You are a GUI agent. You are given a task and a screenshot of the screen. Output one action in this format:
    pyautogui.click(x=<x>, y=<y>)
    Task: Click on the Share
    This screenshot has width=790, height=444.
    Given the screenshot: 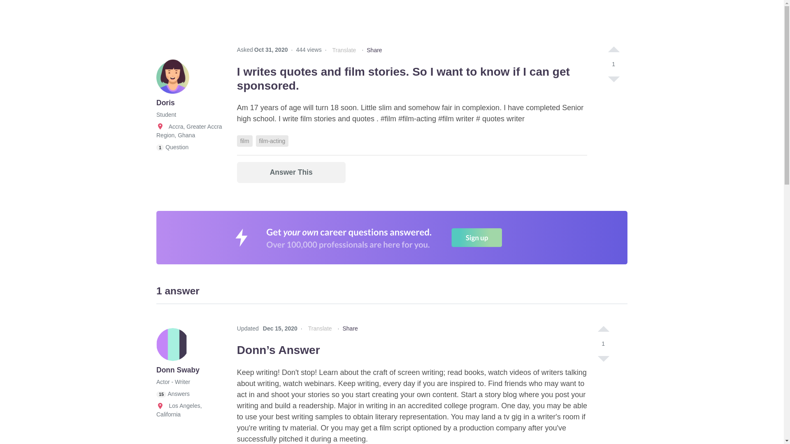 What is the action you would take?
    pyautogui.click(x=374, y=50)
    